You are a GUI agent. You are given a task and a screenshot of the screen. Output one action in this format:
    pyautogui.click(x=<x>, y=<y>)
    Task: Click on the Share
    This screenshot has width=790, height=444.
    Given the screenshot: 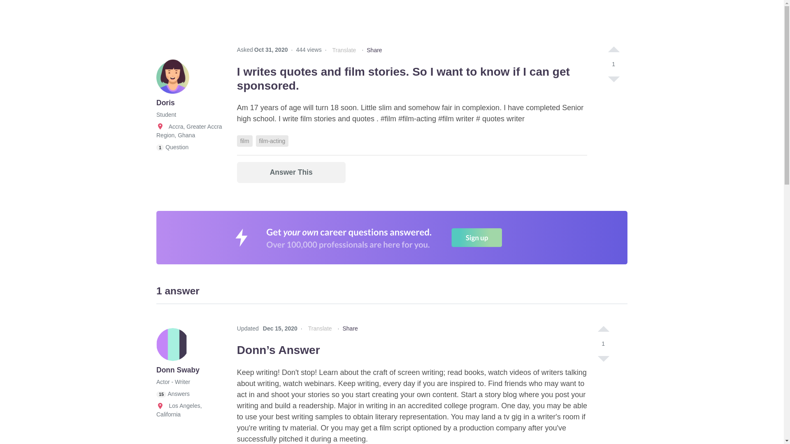 What is the action you would take?
    pyautogui.click(x=374, y=50)
    